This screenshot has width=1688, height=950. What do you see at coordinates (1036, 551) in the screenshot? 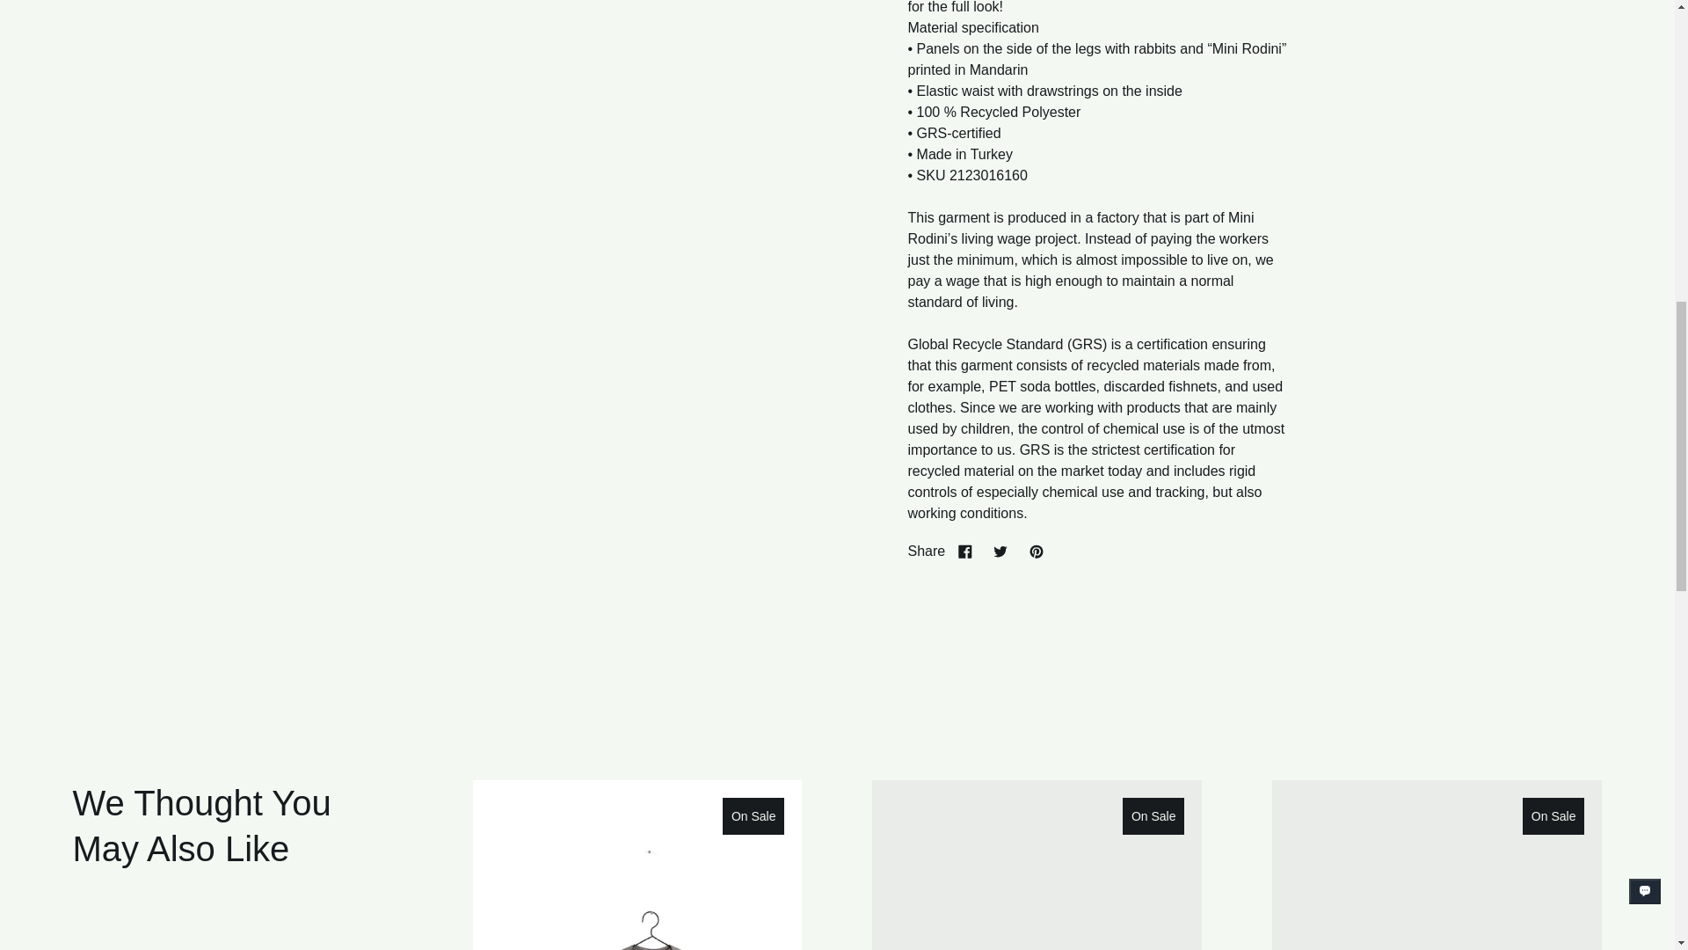
I see `Pin on Pinterest` at bounding box center [1036, 551].